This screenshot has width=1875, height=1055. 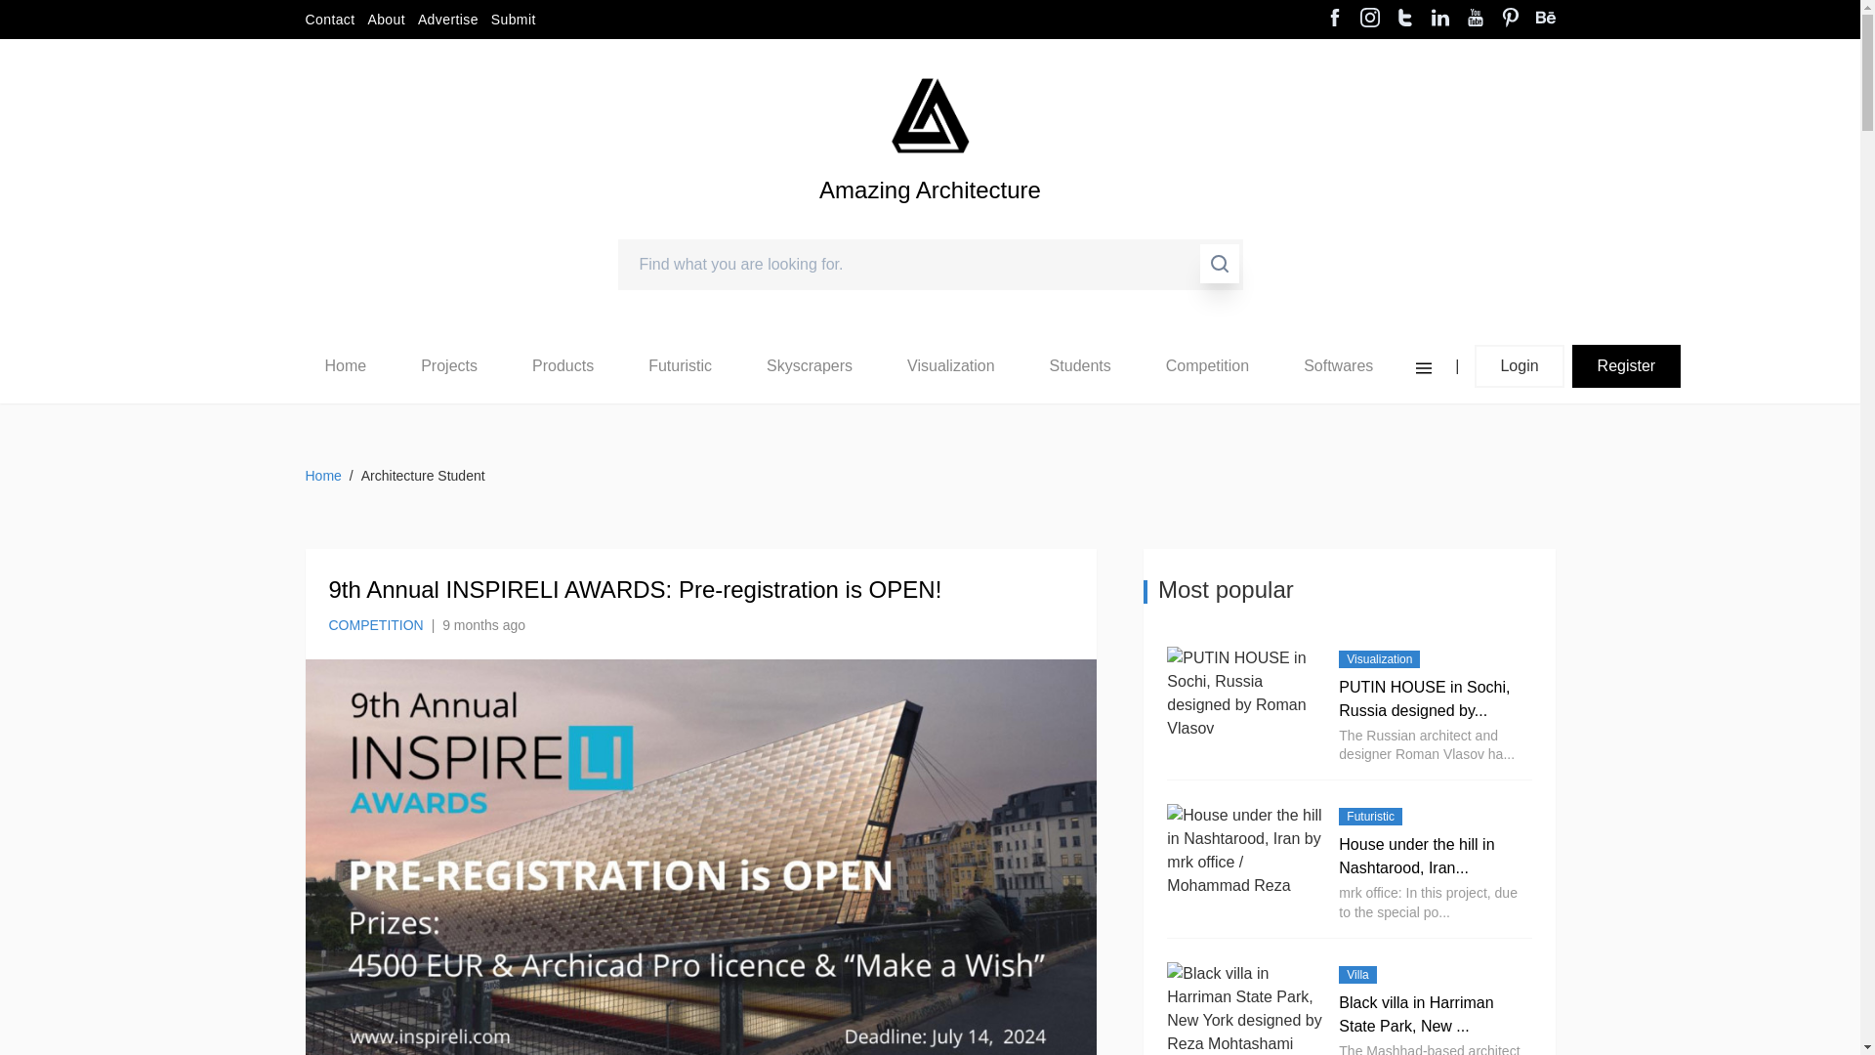 I want to click on Amazing Architecture, so click(x=930, y=223).